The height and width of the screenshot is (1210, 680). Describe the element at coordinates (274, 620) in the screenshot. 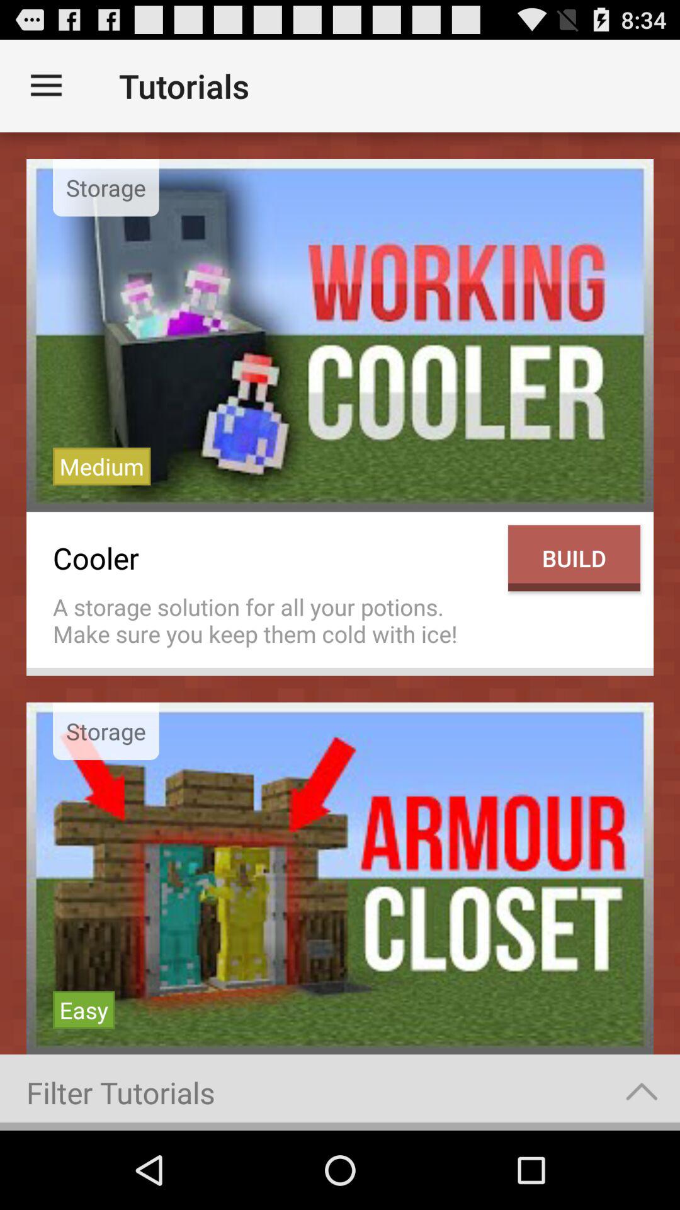

I see `swipe to a storage solution` at that location.